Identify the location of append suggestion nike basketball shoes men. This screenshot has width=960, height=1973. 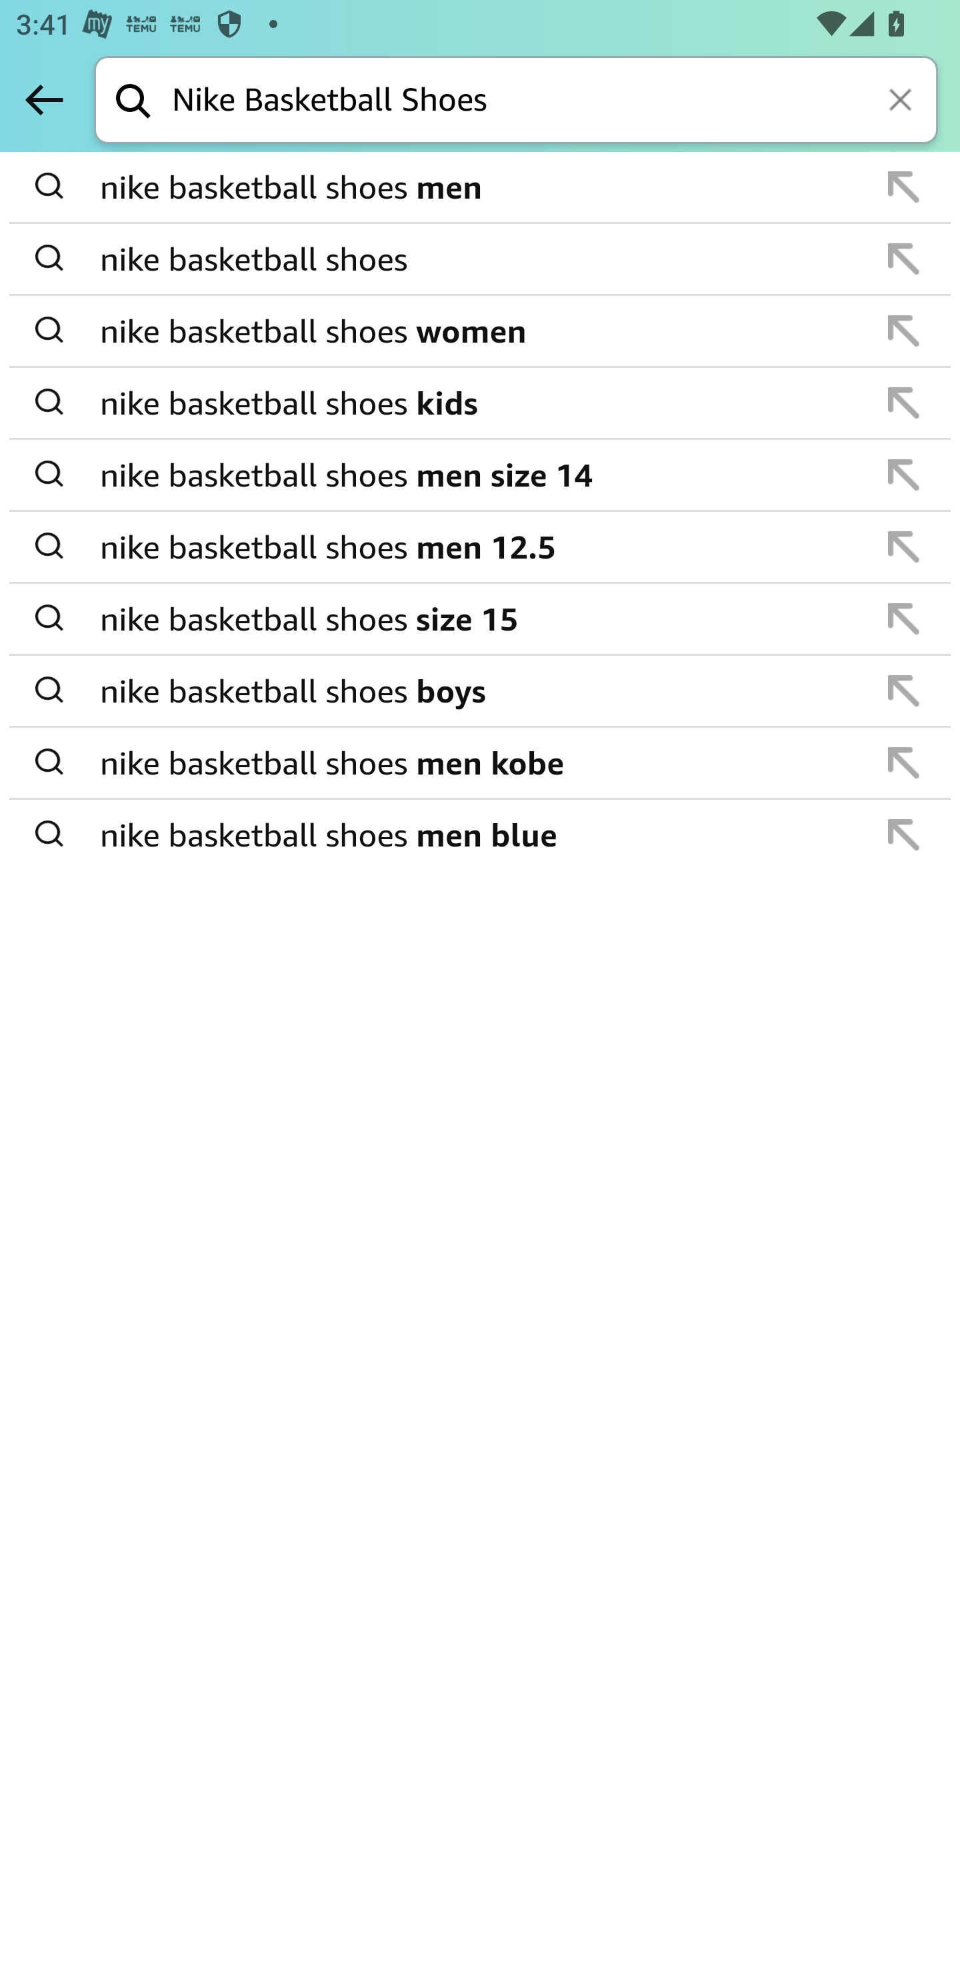
(480, 188).